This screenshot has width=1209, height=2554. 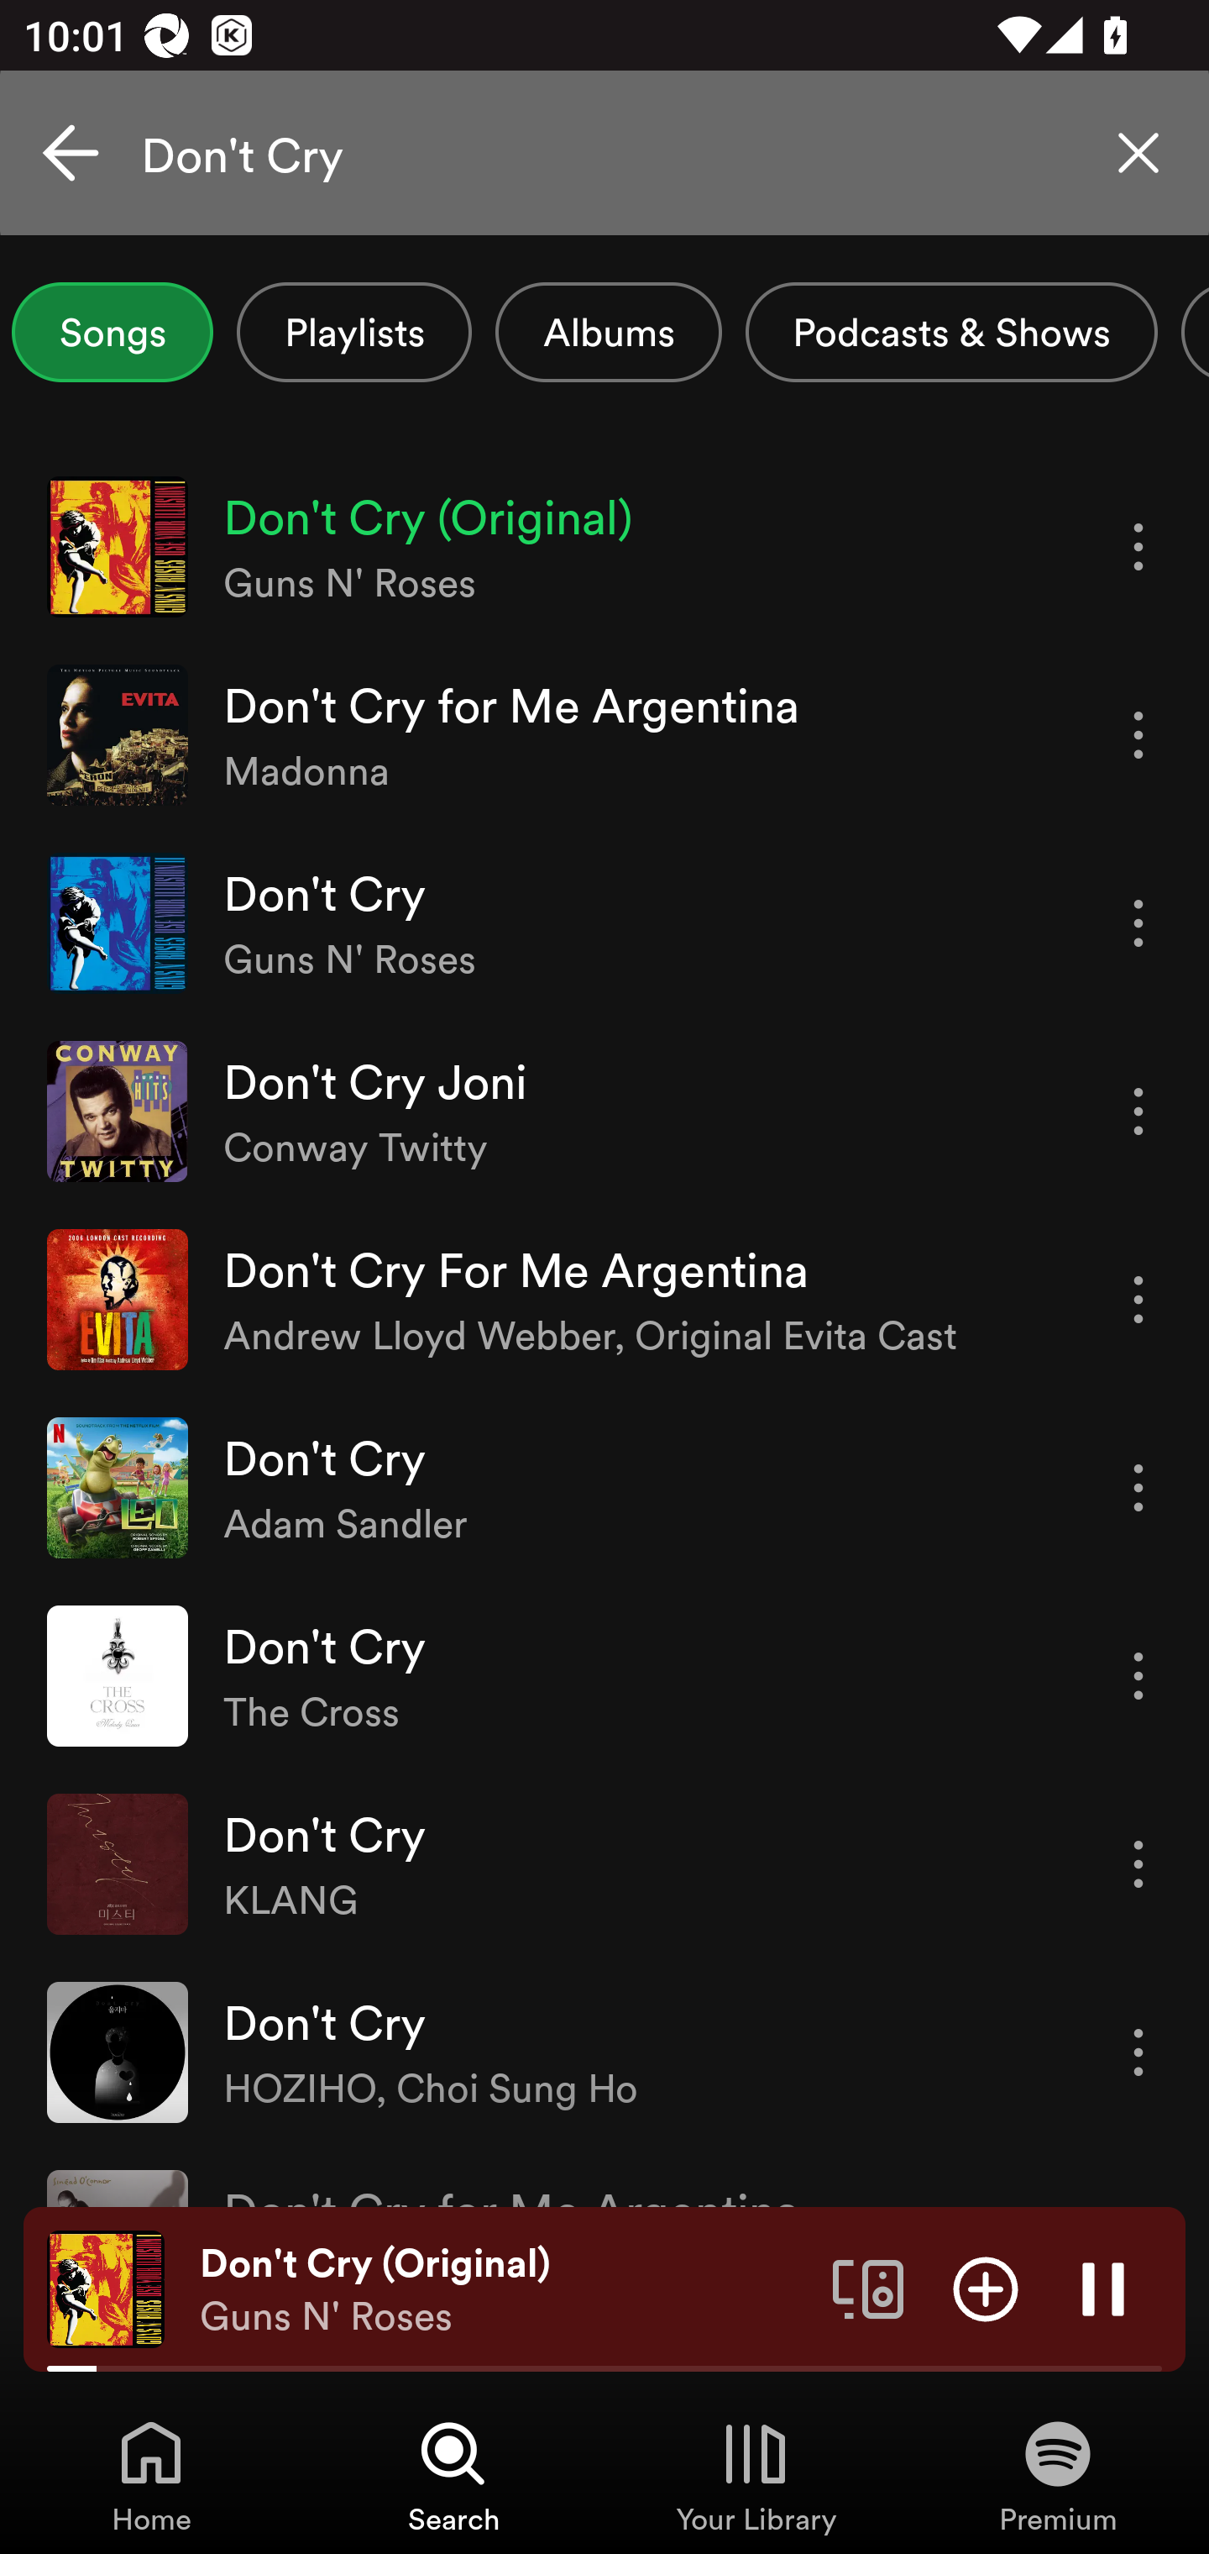 I want to click on Premium, Tab 4 of 4 Premium Premium, so click(x=1058, y=2475).